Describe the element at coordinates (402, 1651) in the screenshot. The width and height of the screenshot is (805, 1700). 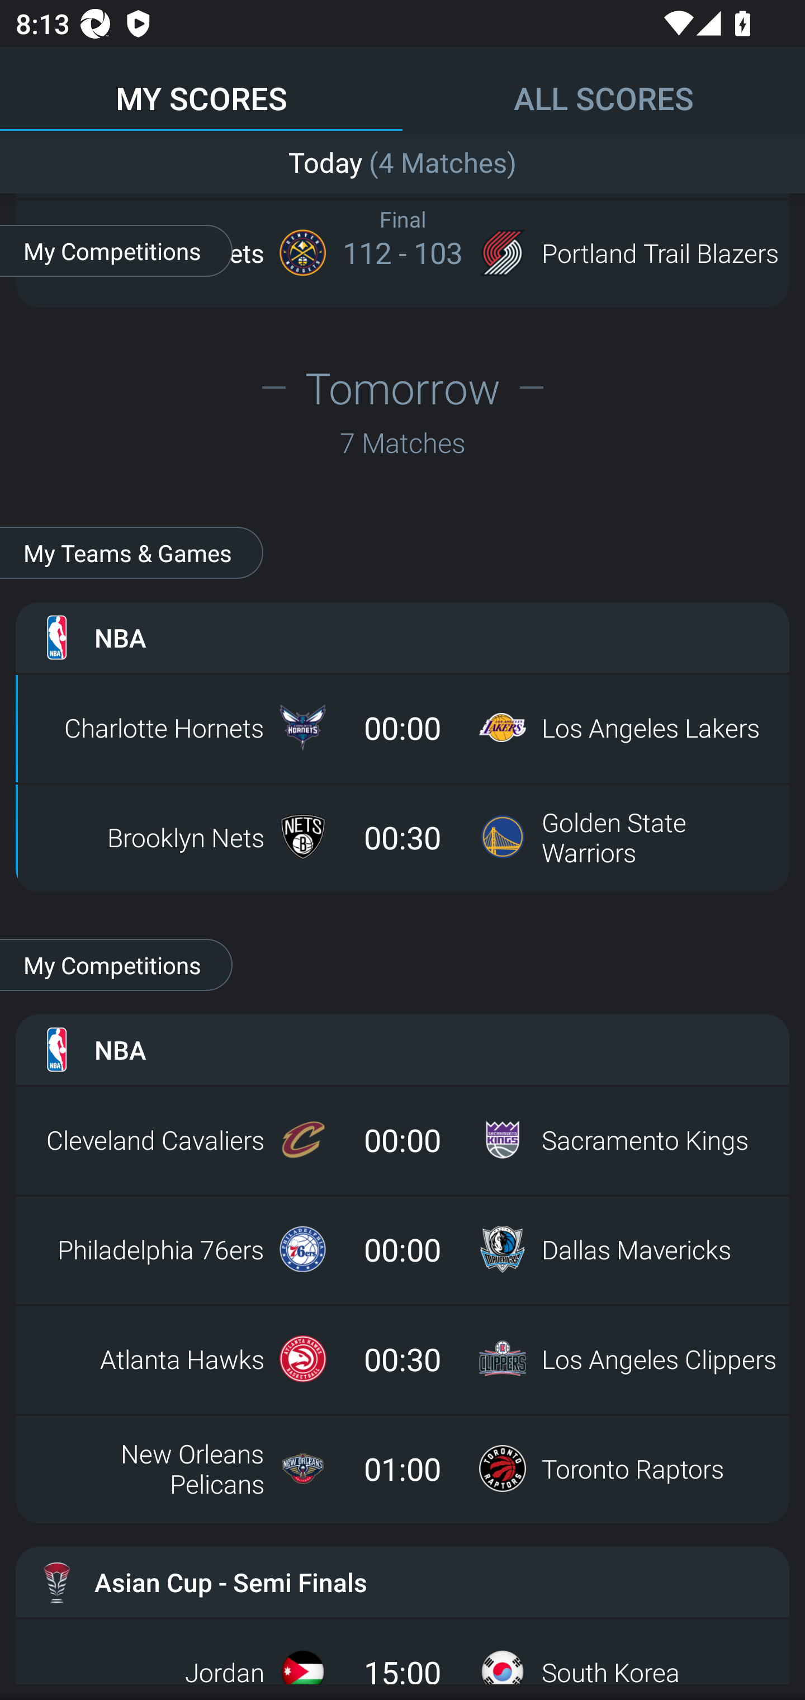
I see `Jordan 15:00 South Korea` at that location.